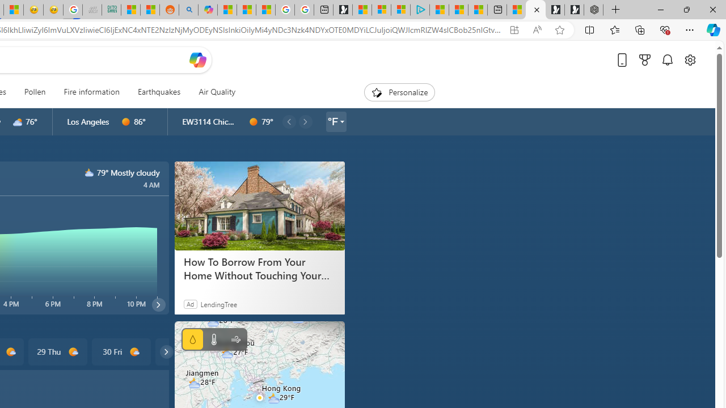  Describe the element at coordinates (235, 339) in the screenshot. I see `Wind` at that location.